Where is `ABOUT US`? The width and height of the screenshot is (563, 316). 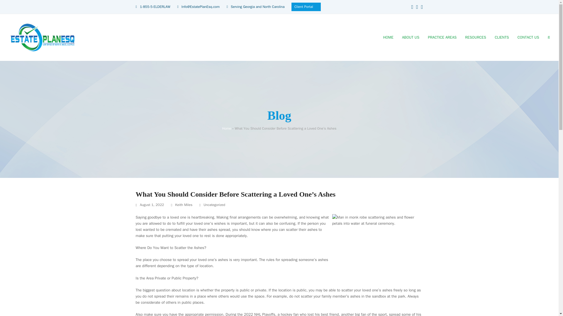 ABOUT US is located at coordinates (411, 37).